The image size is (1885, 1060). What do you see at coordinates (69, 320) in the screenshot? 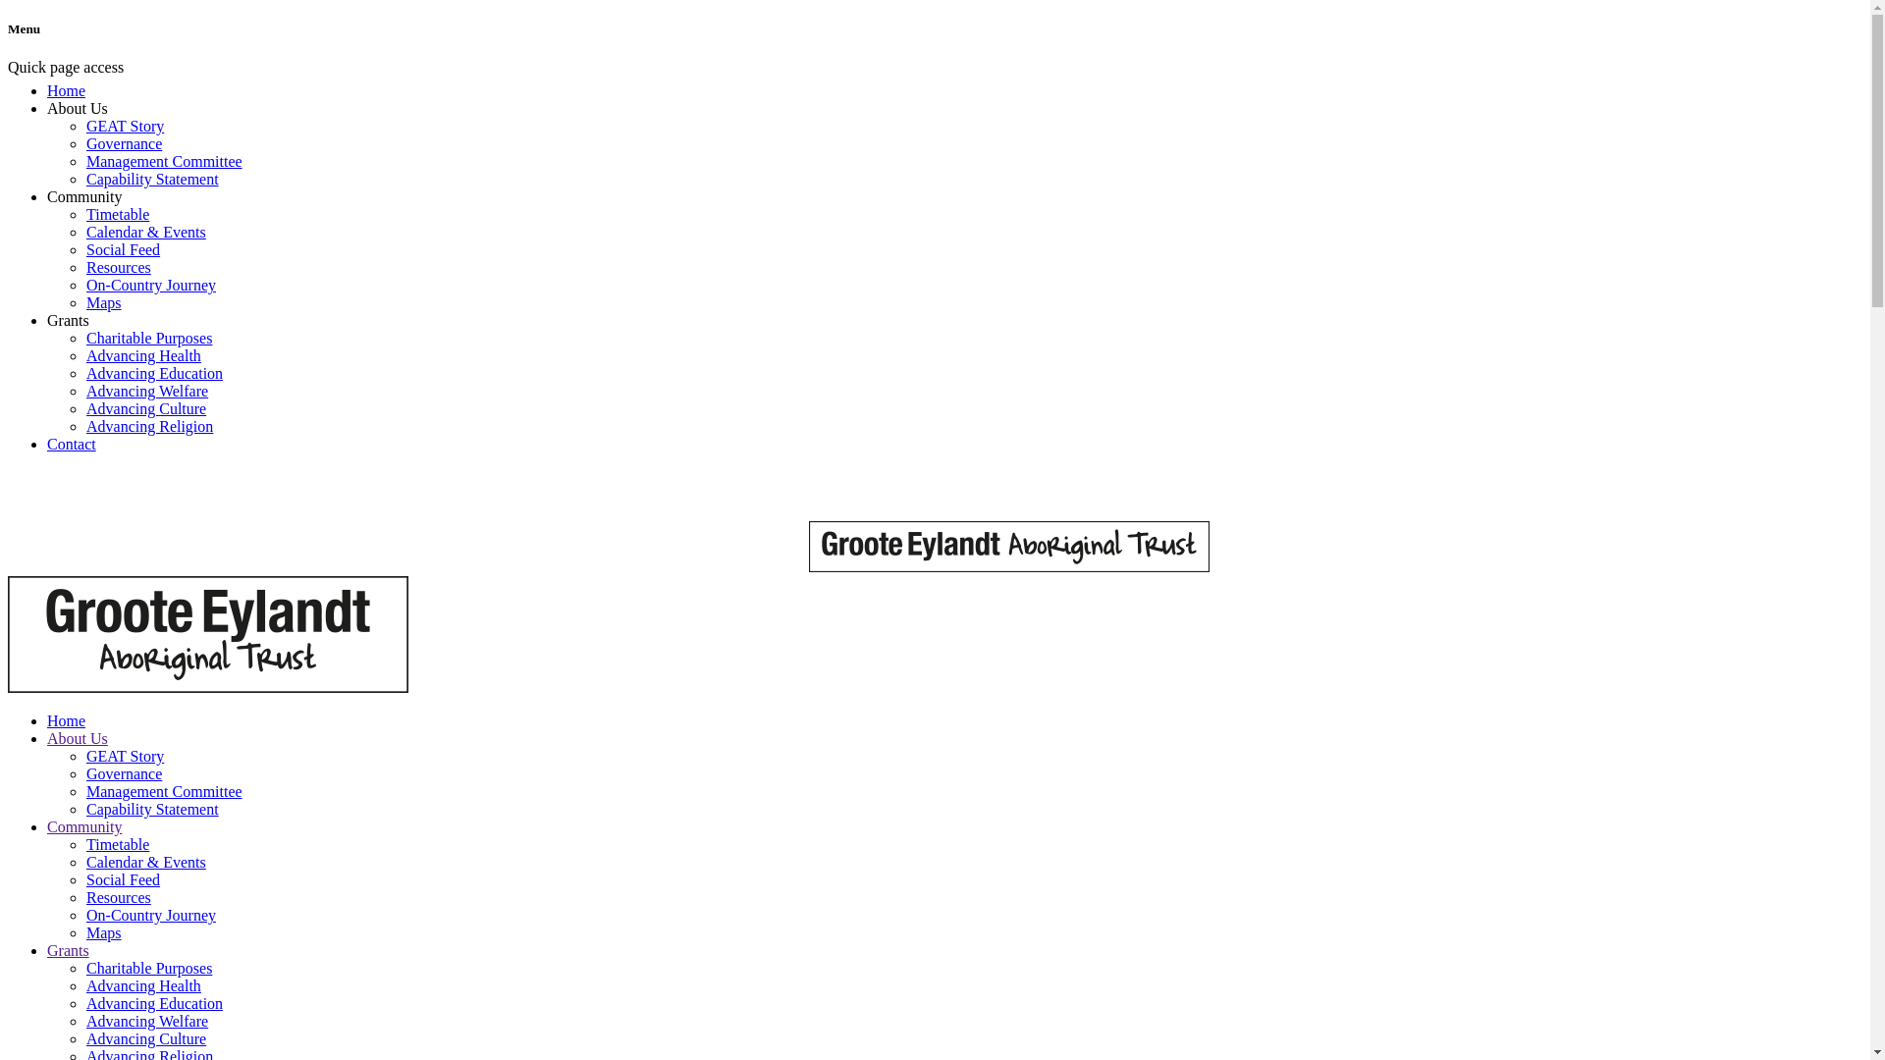
I see `Grants` at bounding box center [69, 320].